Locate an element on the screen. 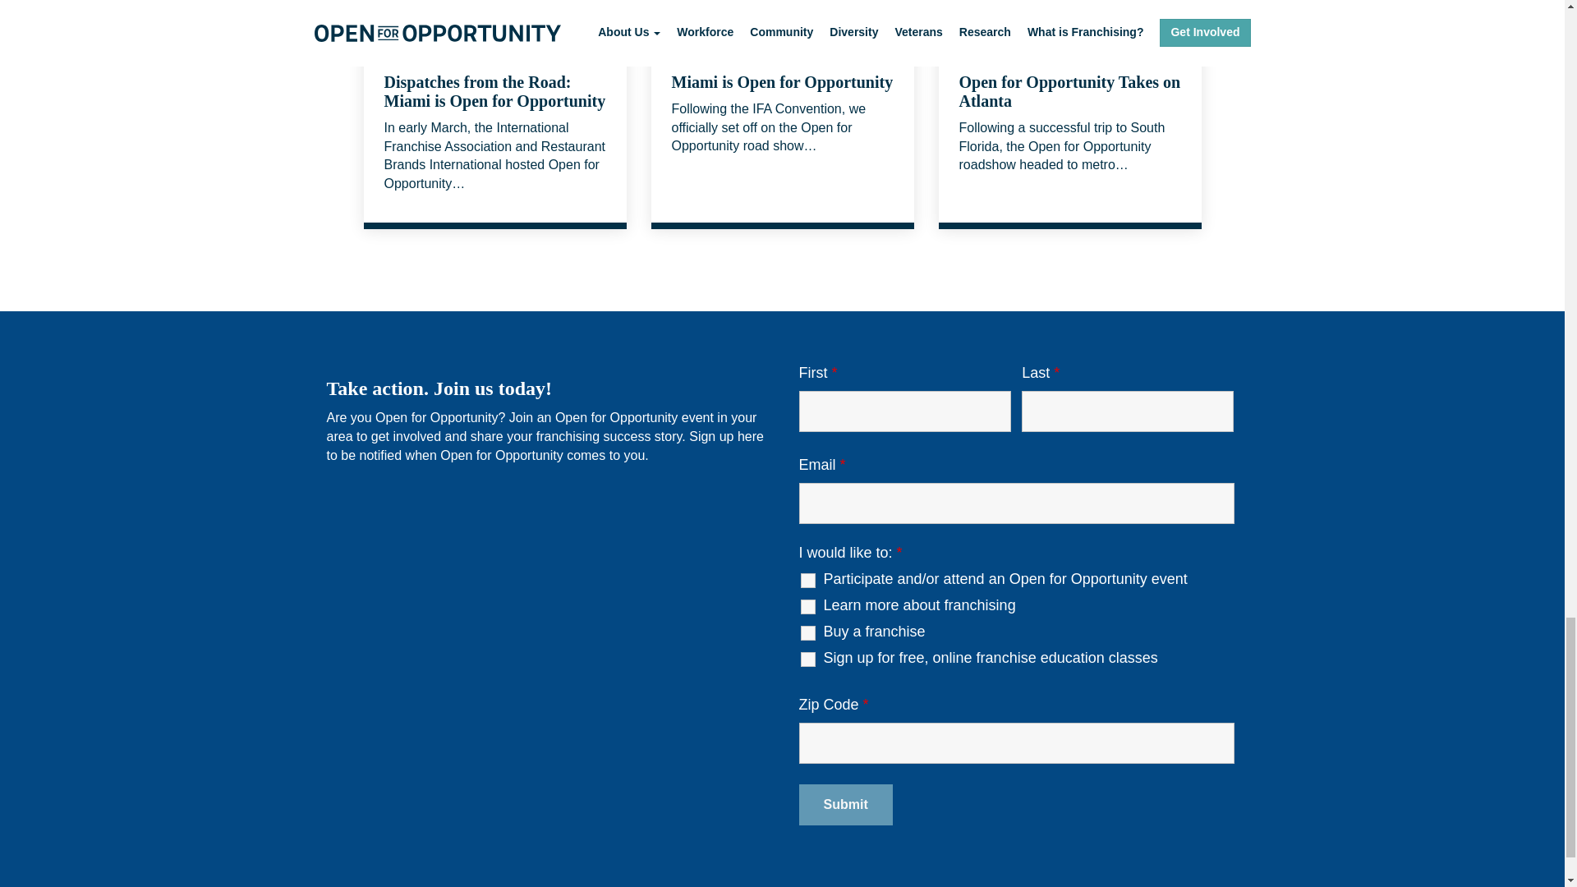 The image size is (1577, 887). Miami is Open for Opportunity is located at coordinates (782, 82).